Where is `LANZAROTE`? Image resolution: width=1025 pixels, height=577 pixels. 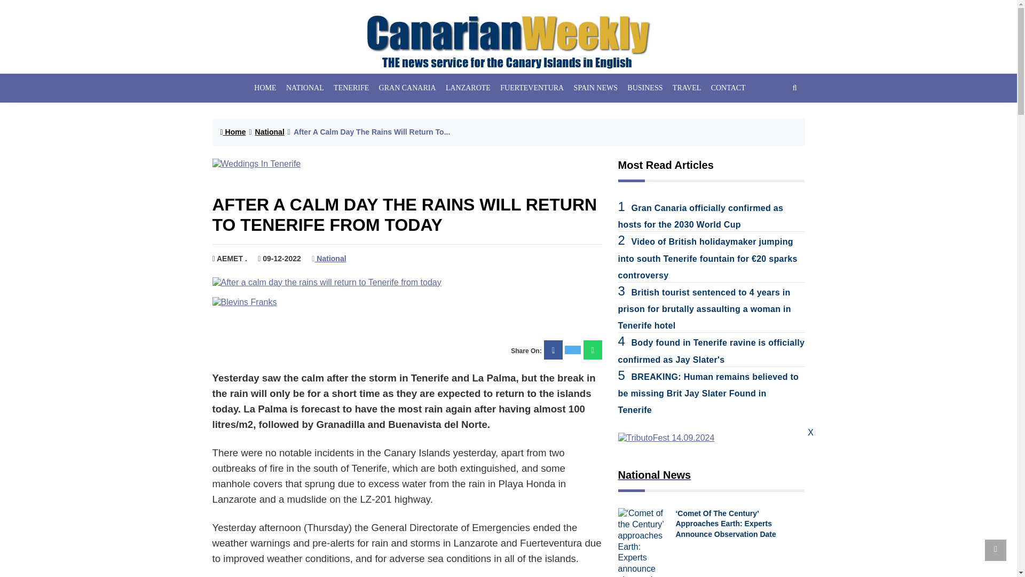
LANZAROTE is located at coordinates (468, 88).